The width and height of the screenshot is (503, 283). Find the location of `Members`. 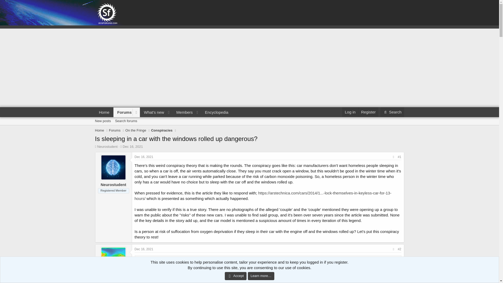

Members is located at coordinates (115, 130).